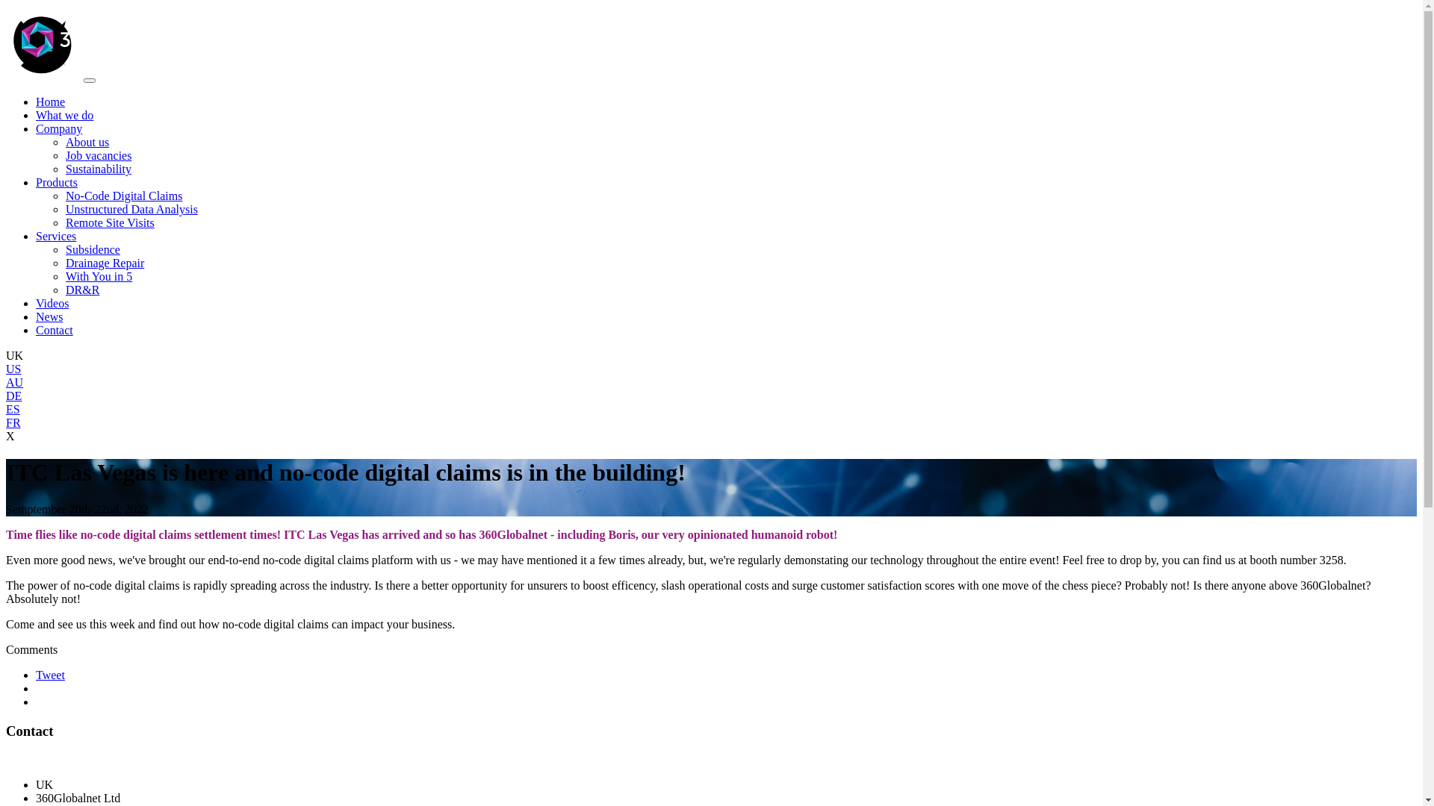 The width and height of the screenshot is (1434, 806). Describe the element at coordinates (93, 249) in the screenshot. I see `Subsidence` at that location.